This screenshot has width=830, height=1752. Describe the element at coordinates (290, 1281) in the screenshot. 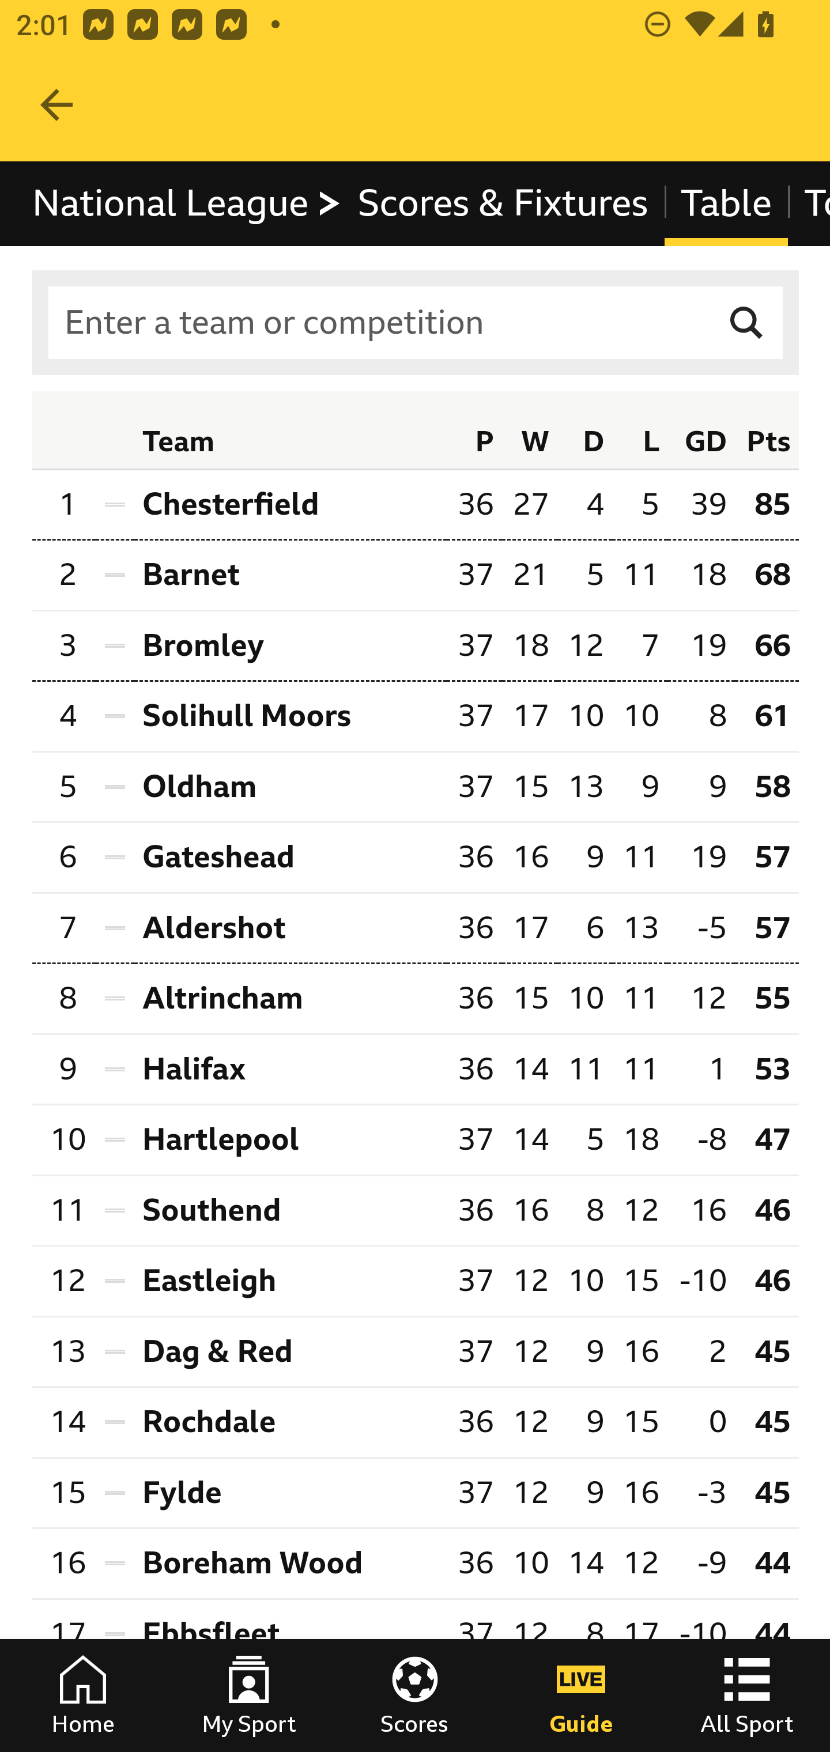

I see `Eastleigh` at that location.